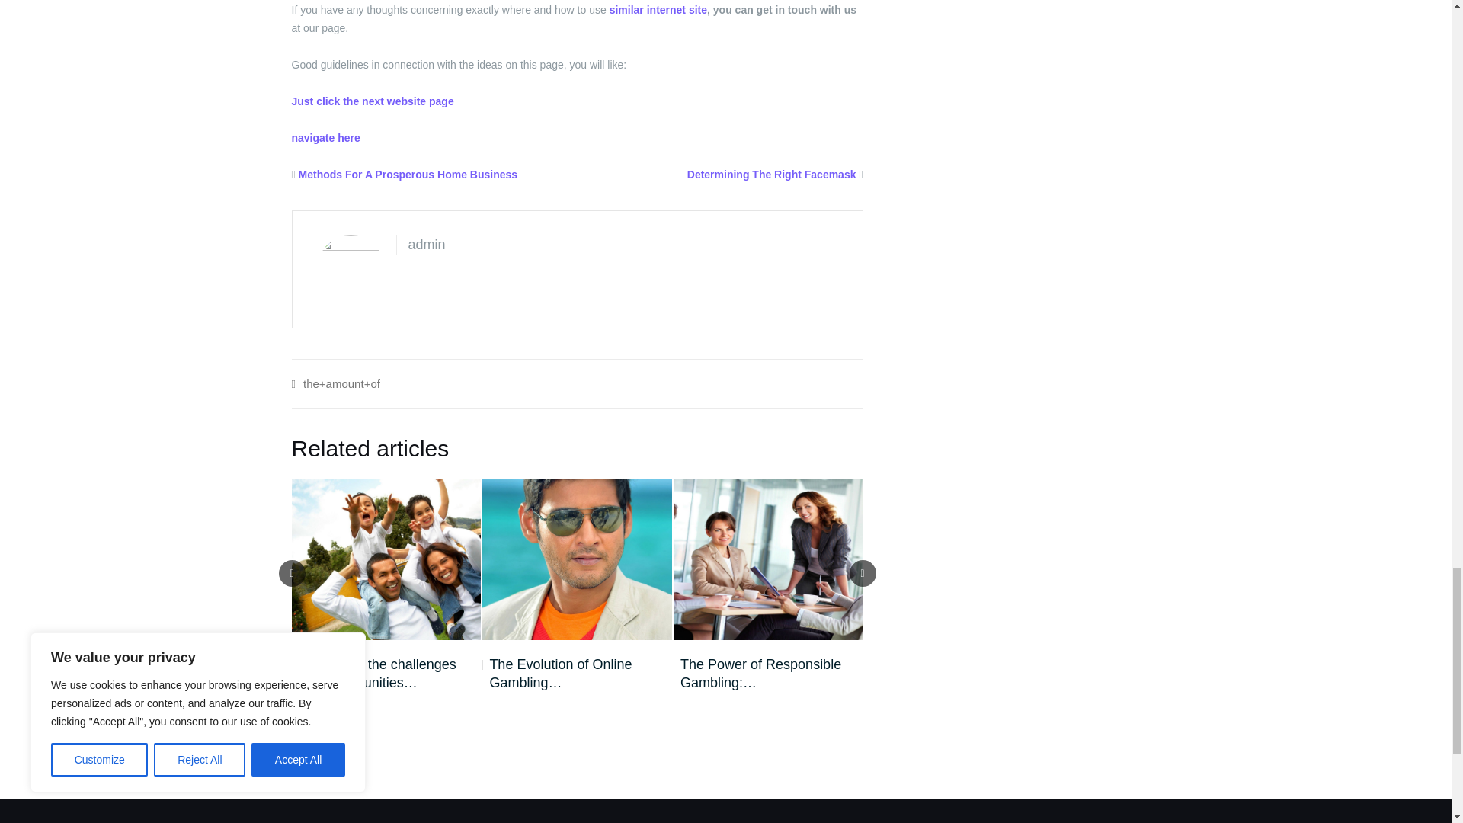  Describe the element at coordinates (658, 9) in the screenshot. I see `similar internet site` at that location.